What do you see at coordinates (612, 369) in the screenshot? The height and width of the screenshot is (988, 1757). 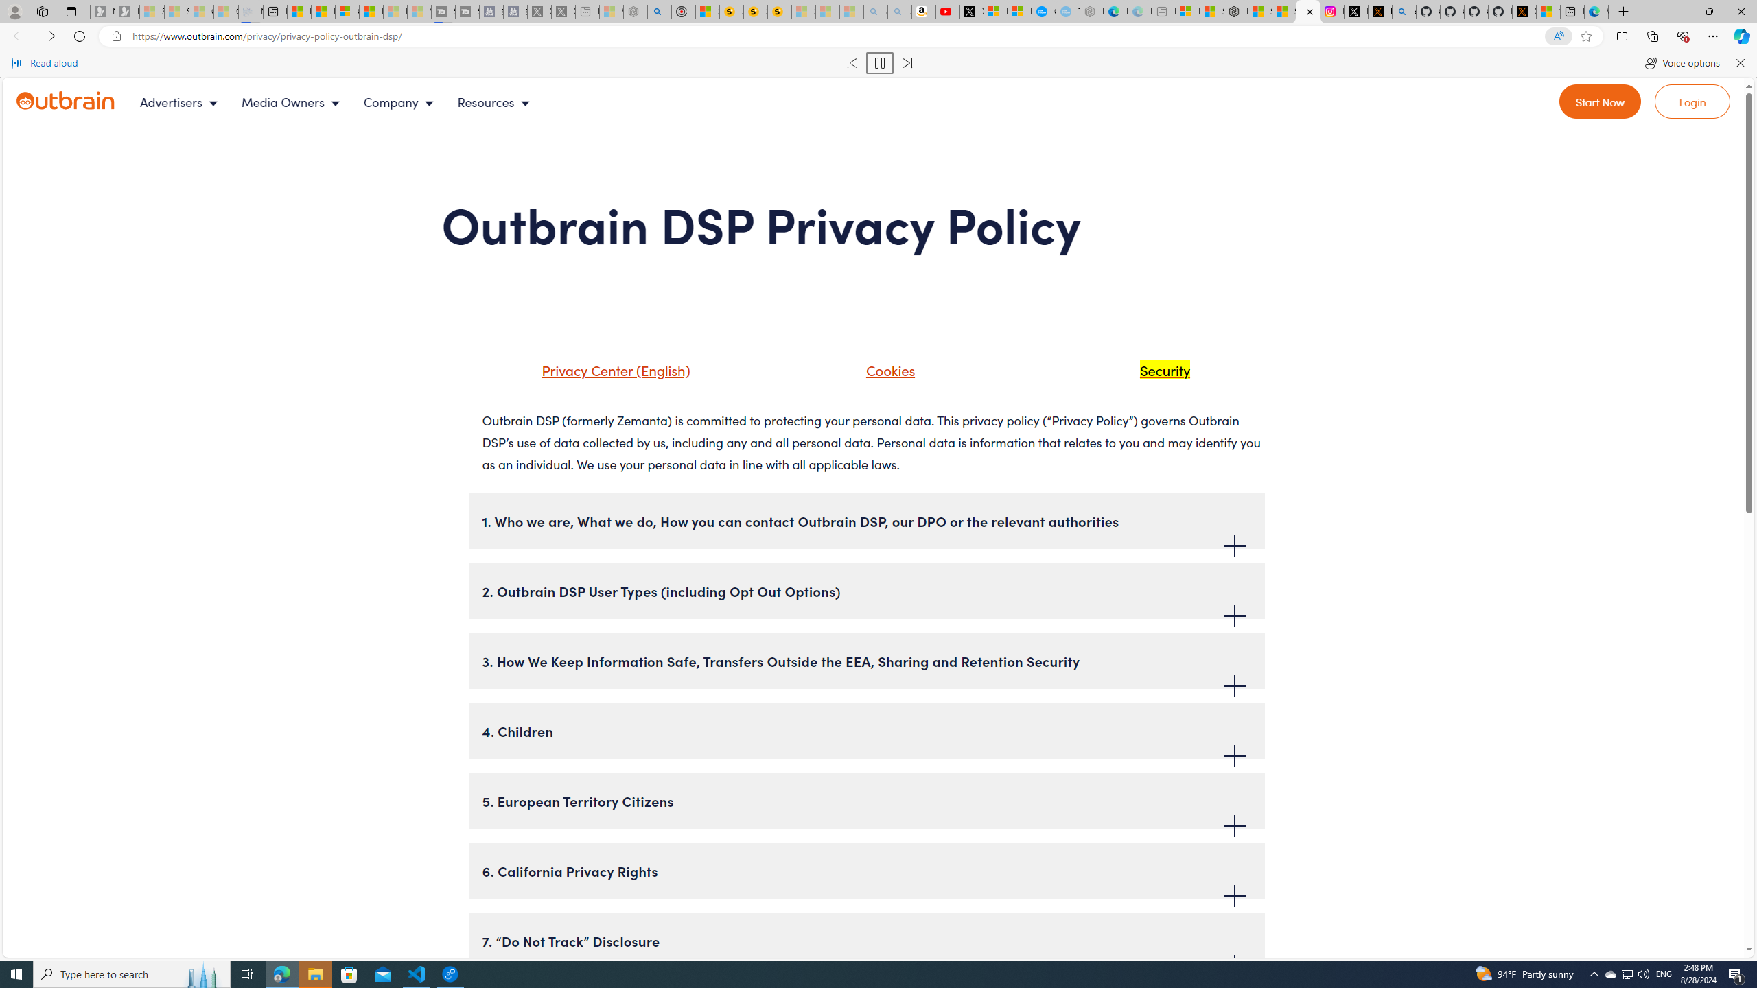 I see `Privacy Center (English)` at bounding box center [612, 369].